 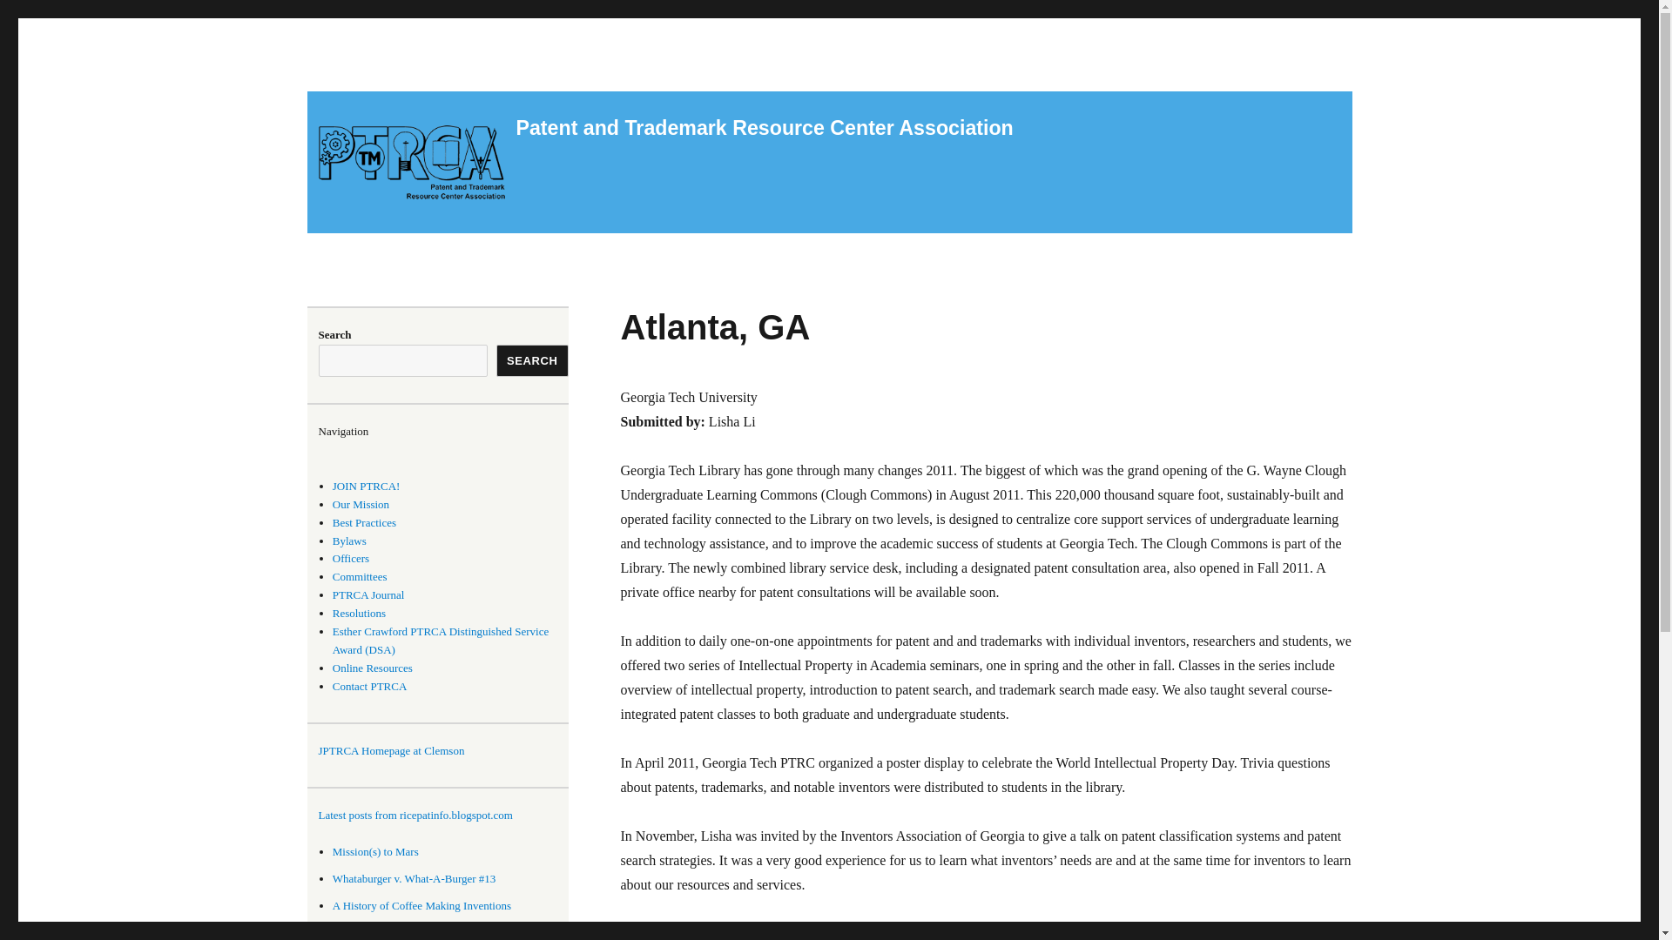 I want to click on Resolutions, so click(x=359, y=613).